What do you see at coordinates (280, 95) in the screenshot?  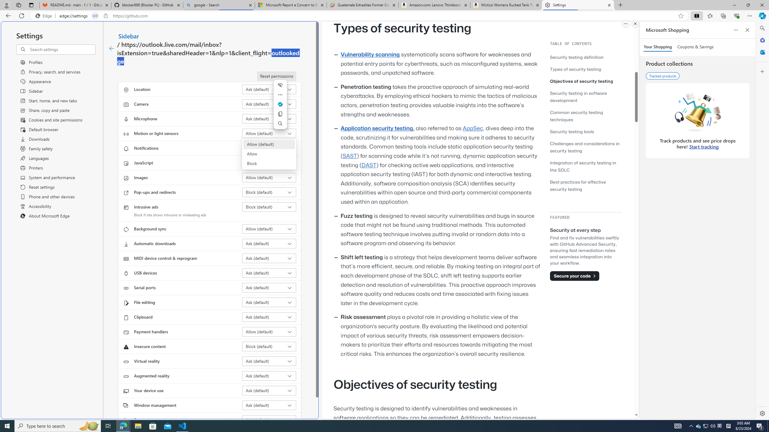 I see `More actions` at bounding box center [280, 95].